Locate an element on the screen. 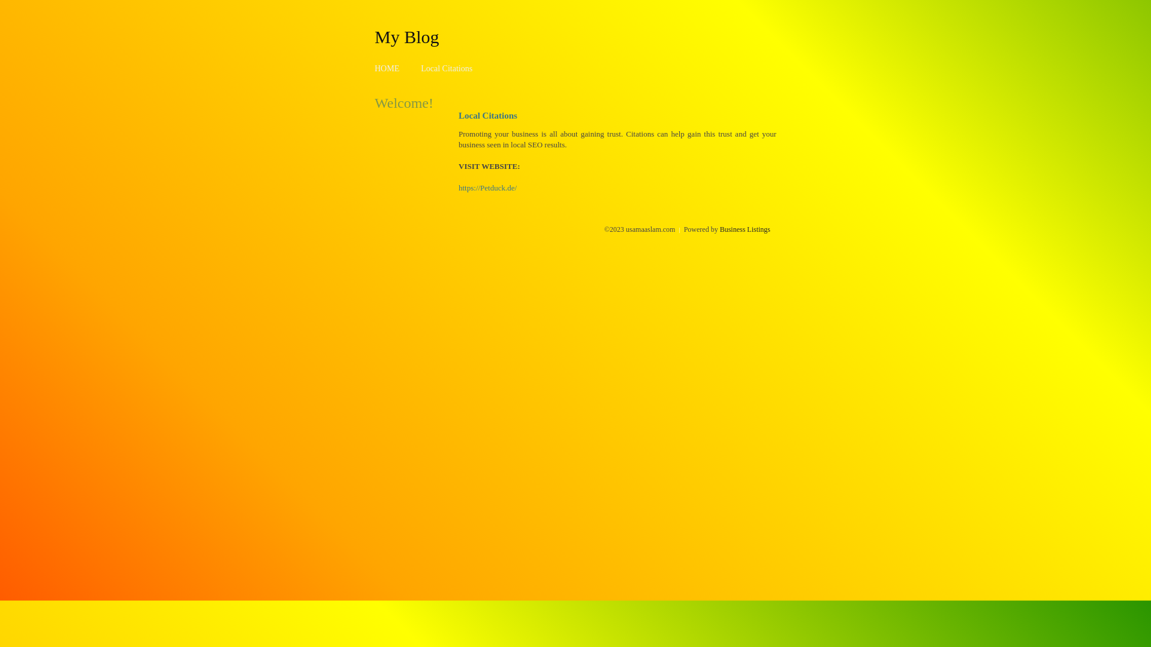 The height and width of the screenshot is (647, 1151). Local Citations is located at coordinates (447, 68).